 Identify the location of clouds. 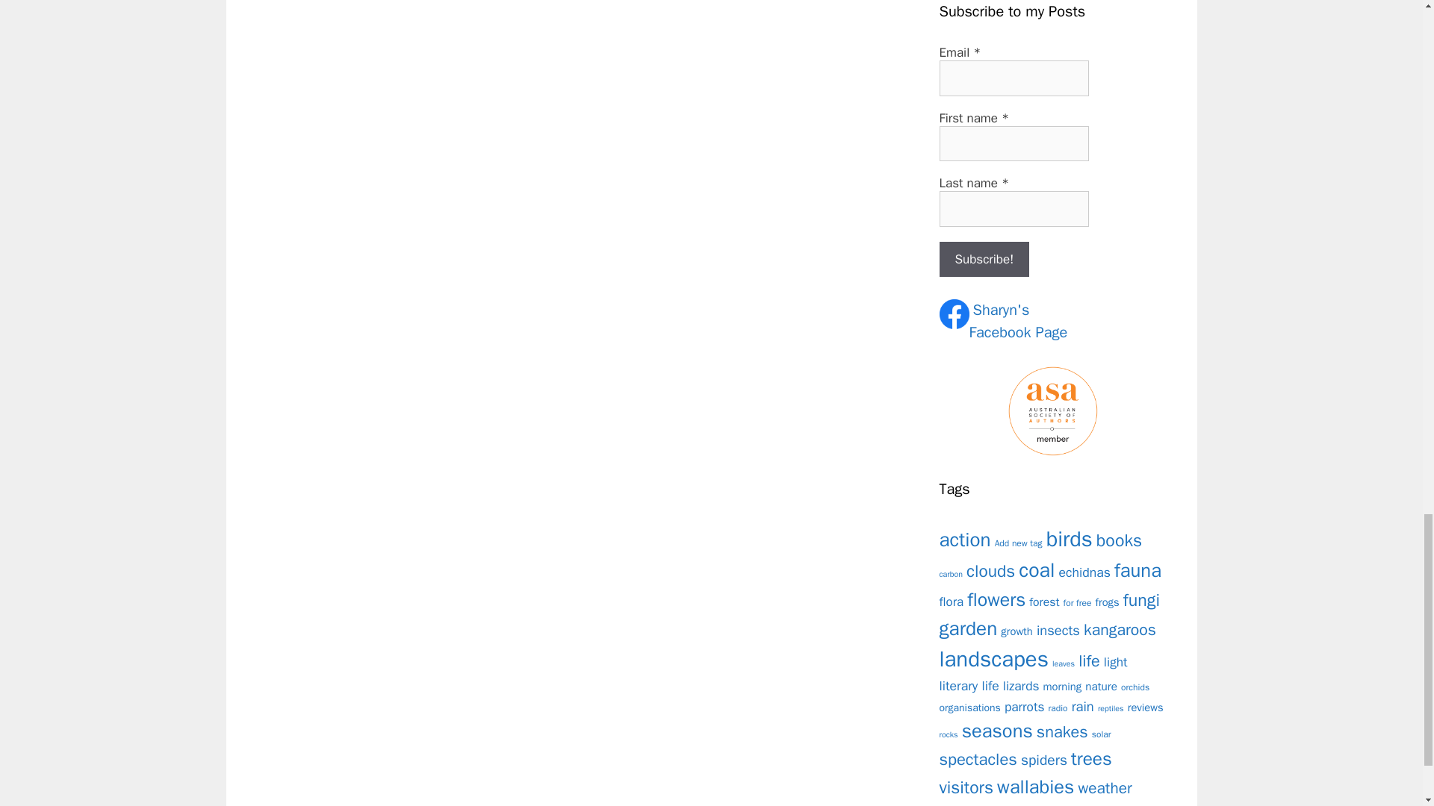
(1084, 572).